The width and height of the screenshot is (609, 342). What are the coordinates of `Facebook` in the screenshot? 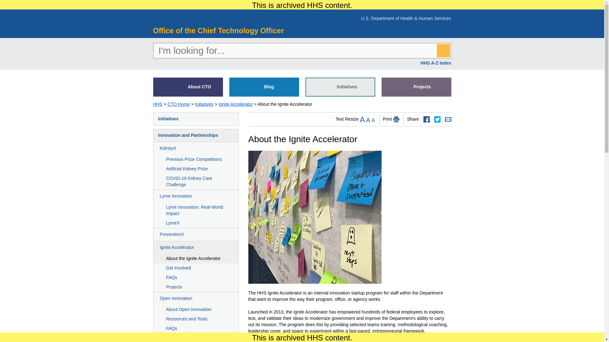 It's located at (426, 119).